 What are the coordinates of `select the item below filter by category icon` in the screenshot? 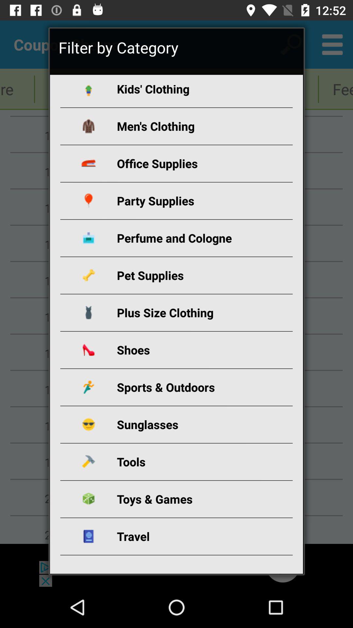 It's located at (184, 91).